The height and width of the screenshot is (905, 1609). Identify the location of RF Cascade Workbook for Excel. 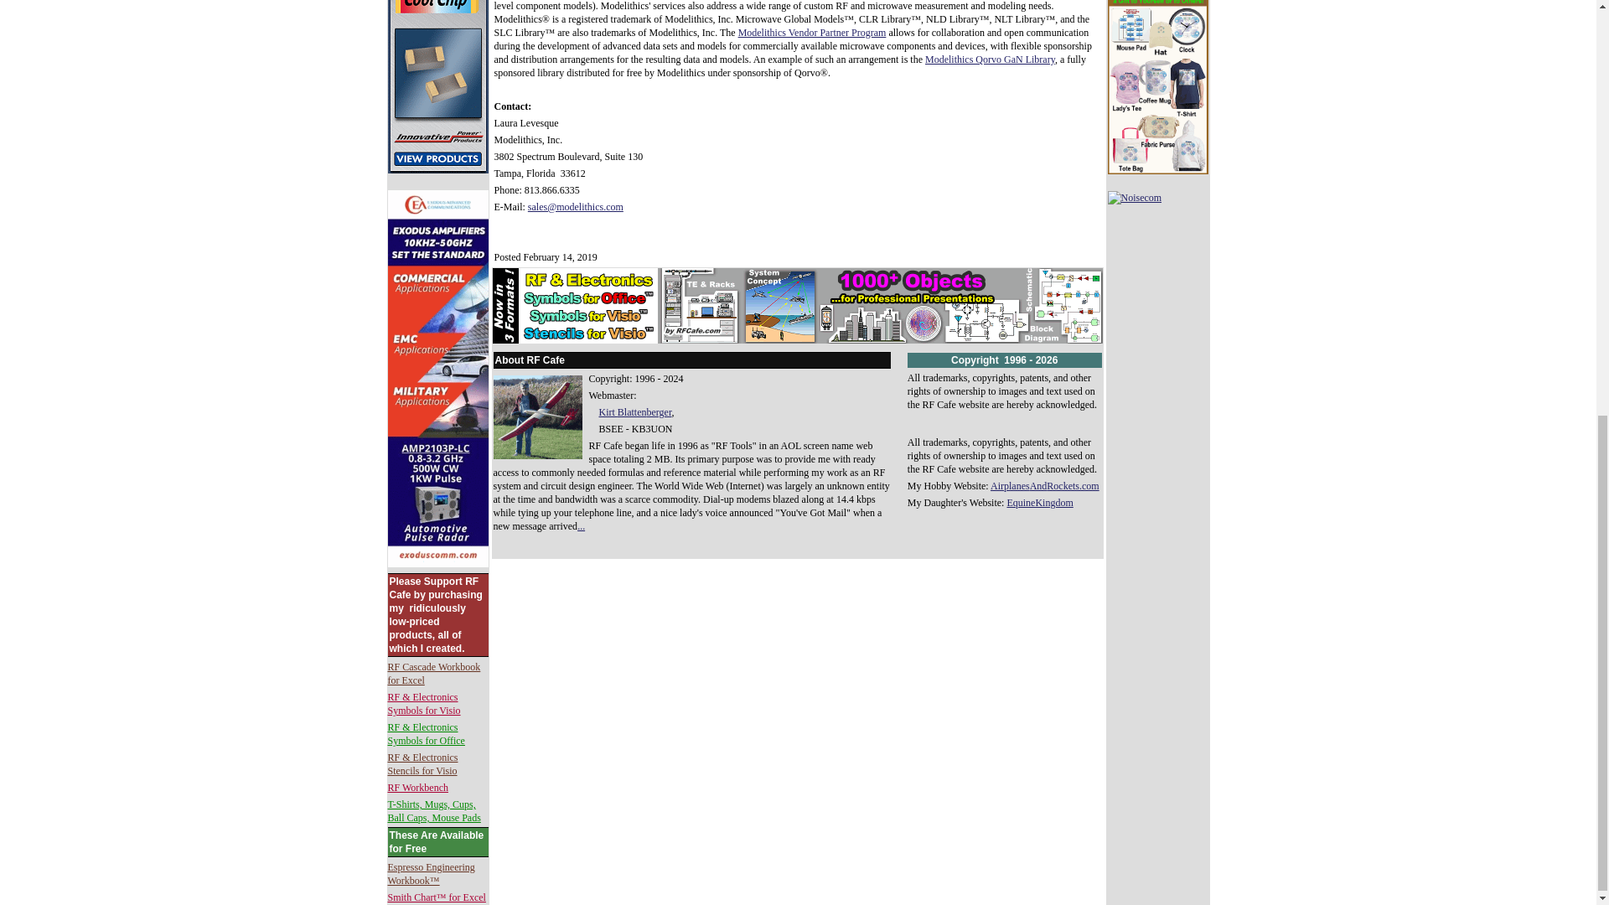
(433, 674).